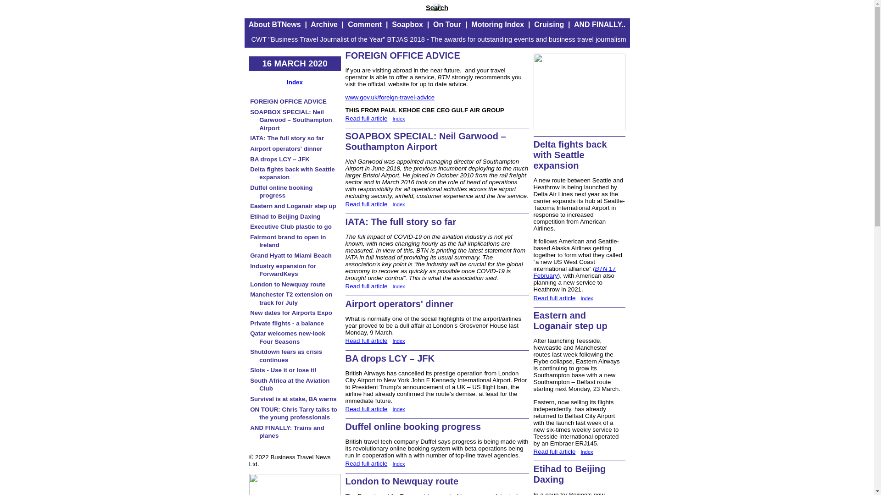 The width and height of the screenshot is (881, 495). I want to click on Private flights - a balance, so click(287, 323).